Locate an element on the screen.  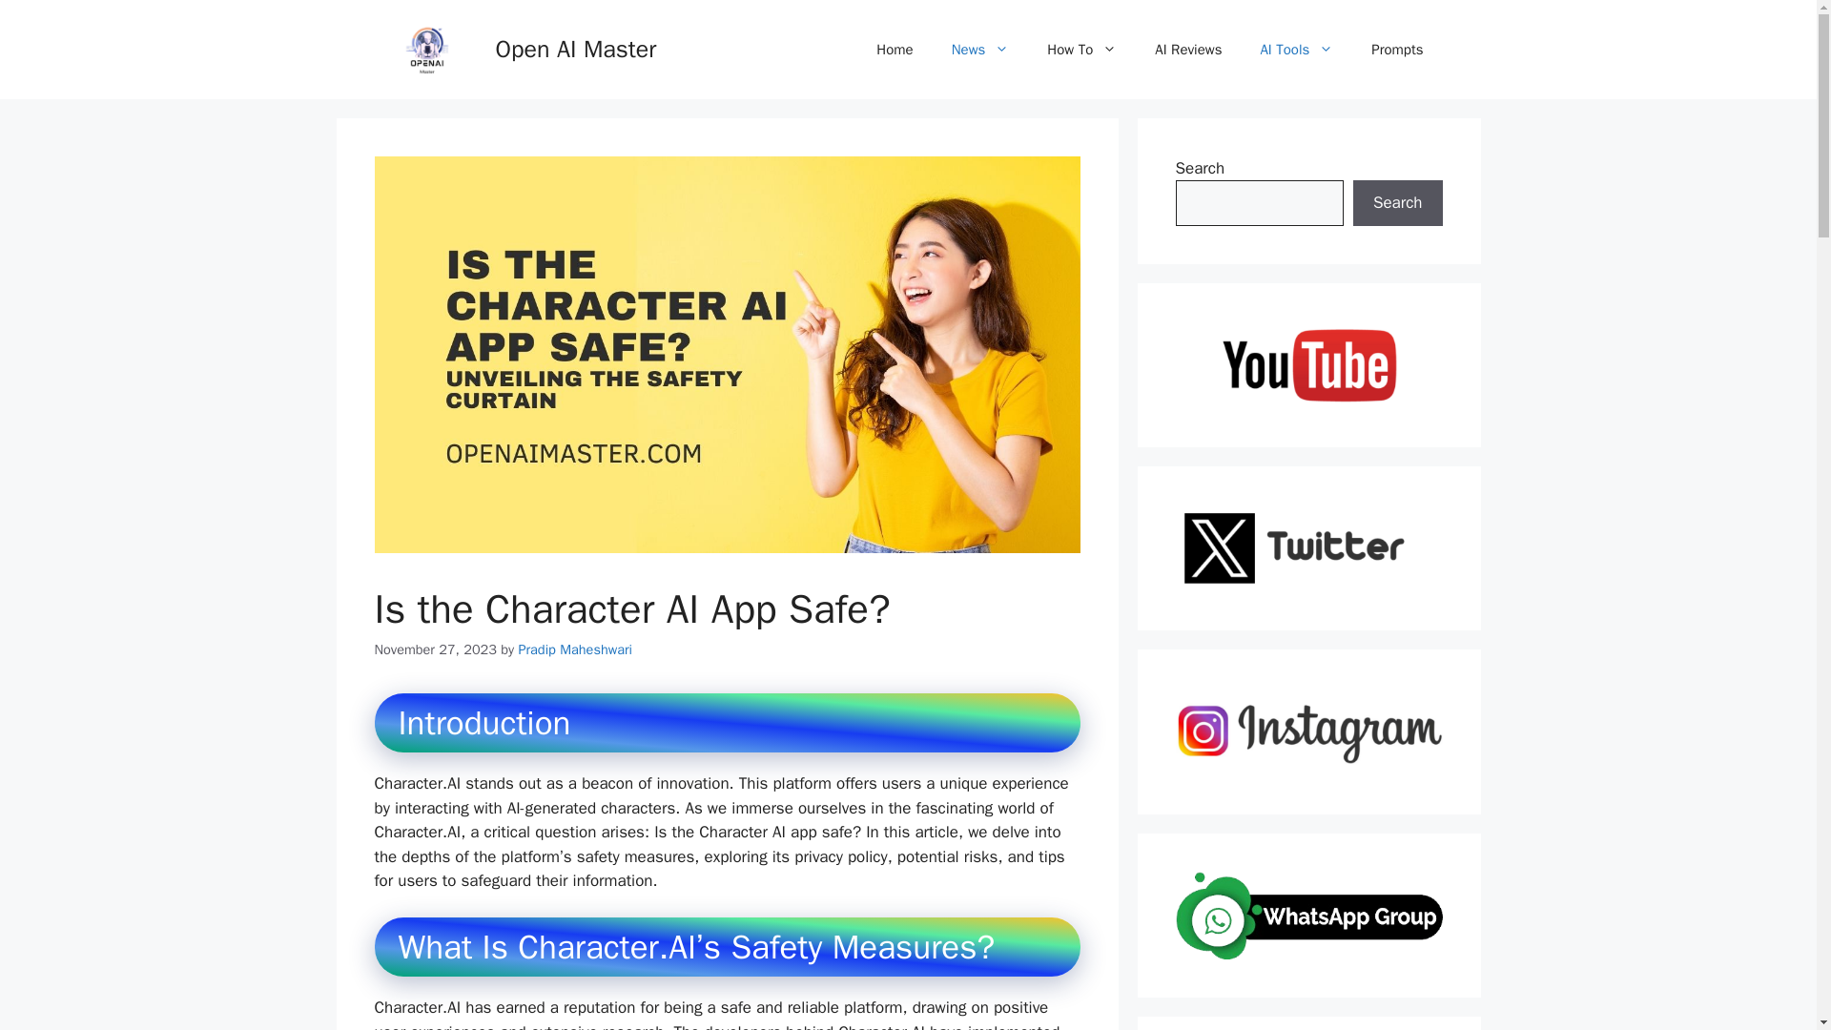
Pradip Maheshwari is located at coordinates (574, 649).